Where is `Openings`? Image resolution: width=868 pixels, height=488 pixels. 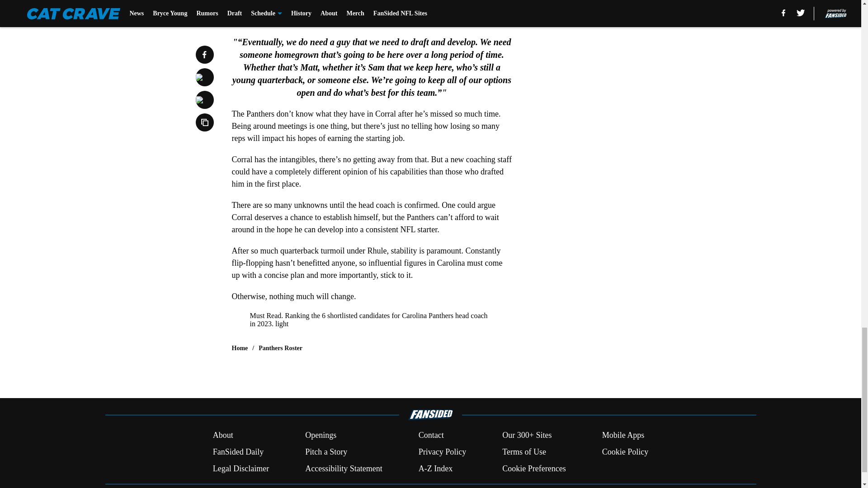 Openings is located at coordinates (321, 436).